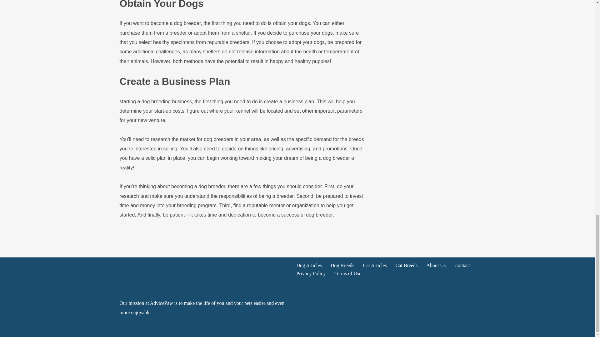  Describe the element at coordinates (309, 265) in the screenshot. I see `Dog Articles` at that location.